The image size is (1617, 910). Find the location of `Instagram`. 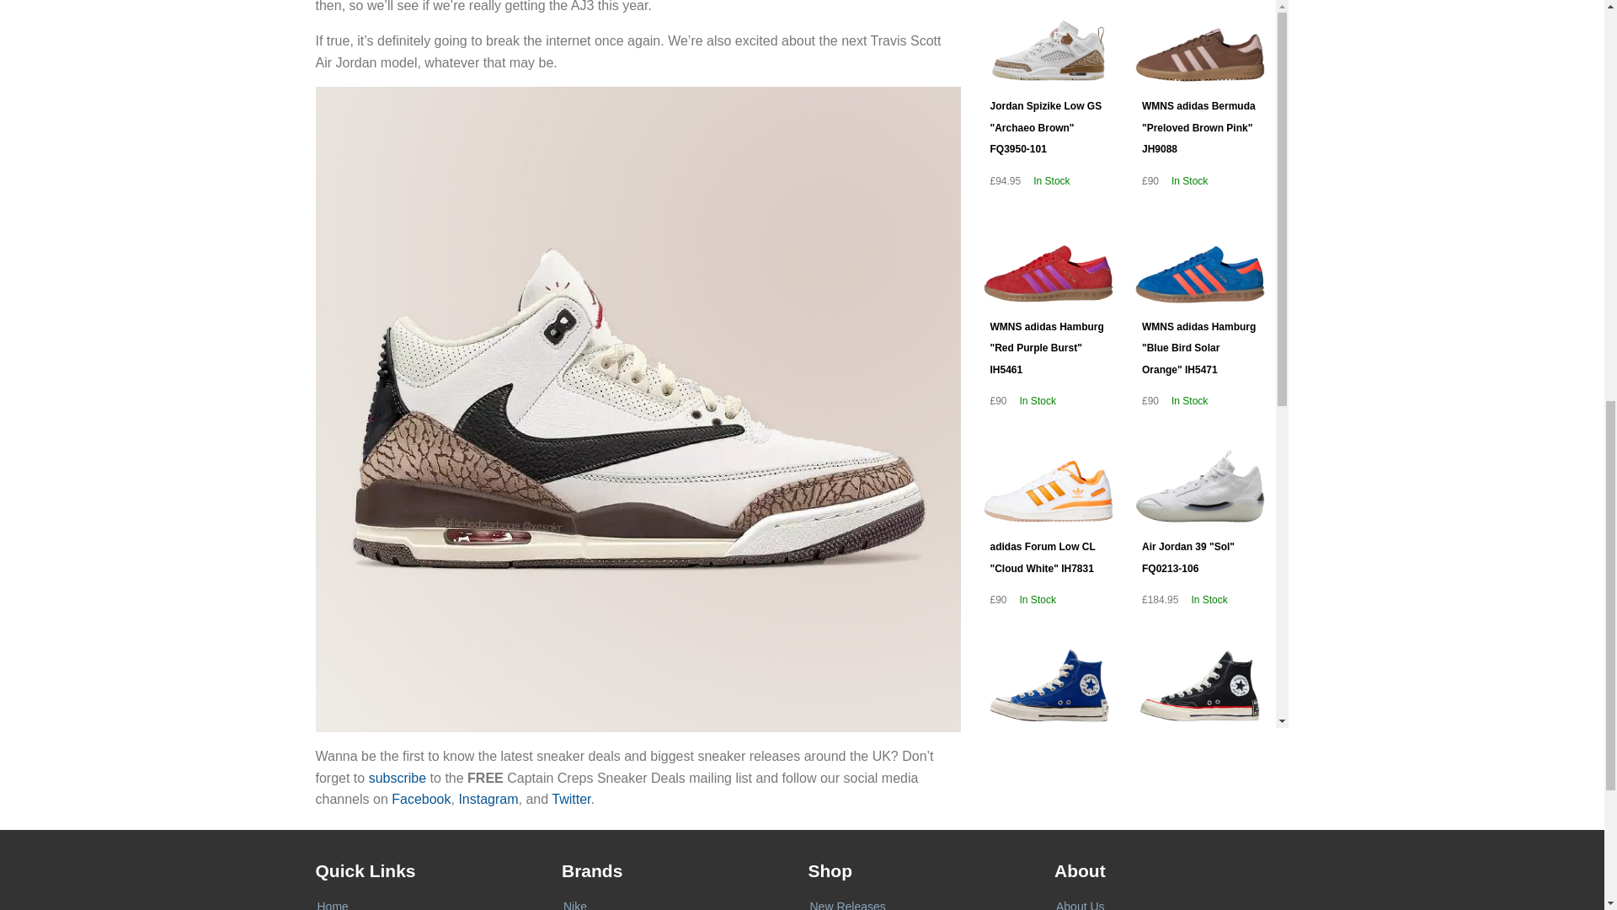

Instagram is located at coordinates (487, 799).